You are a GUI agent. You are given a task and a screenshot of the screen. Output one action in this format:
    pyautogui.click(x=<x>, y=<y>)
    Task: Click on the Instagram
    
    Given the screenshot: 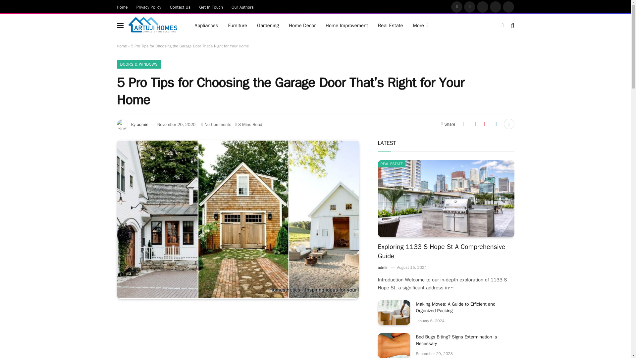 What is the action you would take?
    pyautogui.click(x=483, y=7)
    